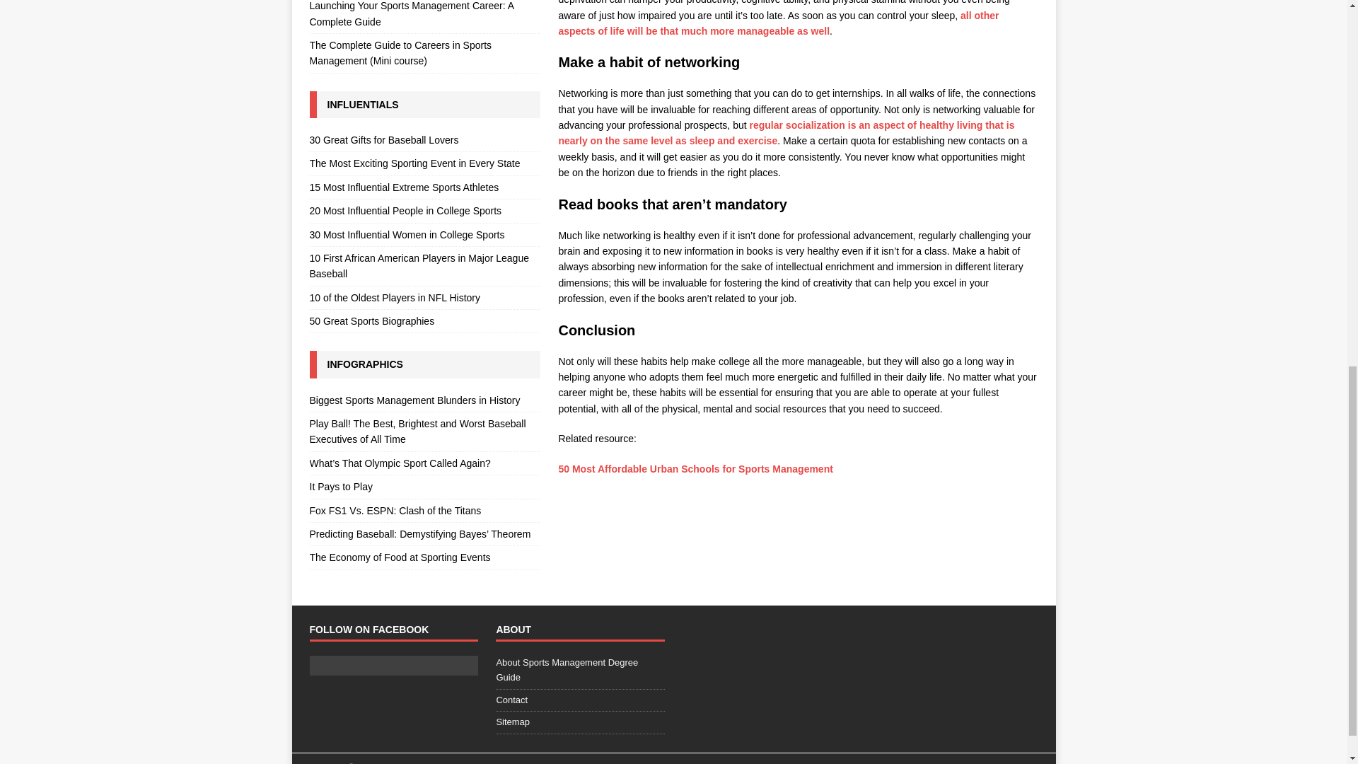 The height and width of the screenshot is (764, 1358). Describe the element at coordinates (424, 235) in the screenshot. I see `30 Most Influential Women in College Sports` at that location.